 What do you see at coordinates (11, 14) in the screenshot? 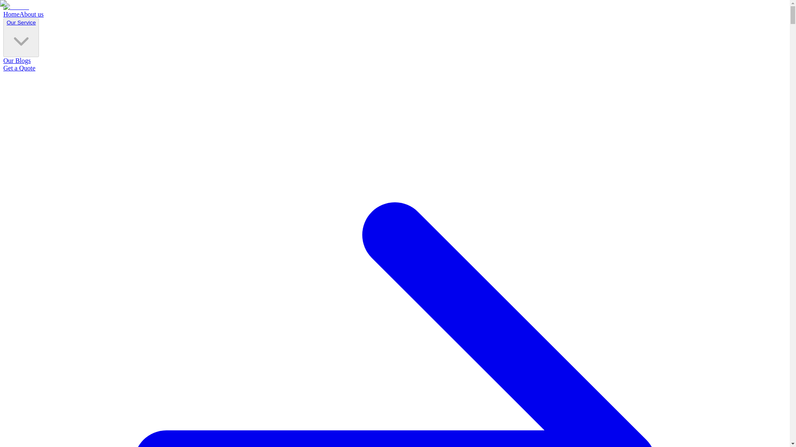
I see `Home` at bounding box center [11, 14].